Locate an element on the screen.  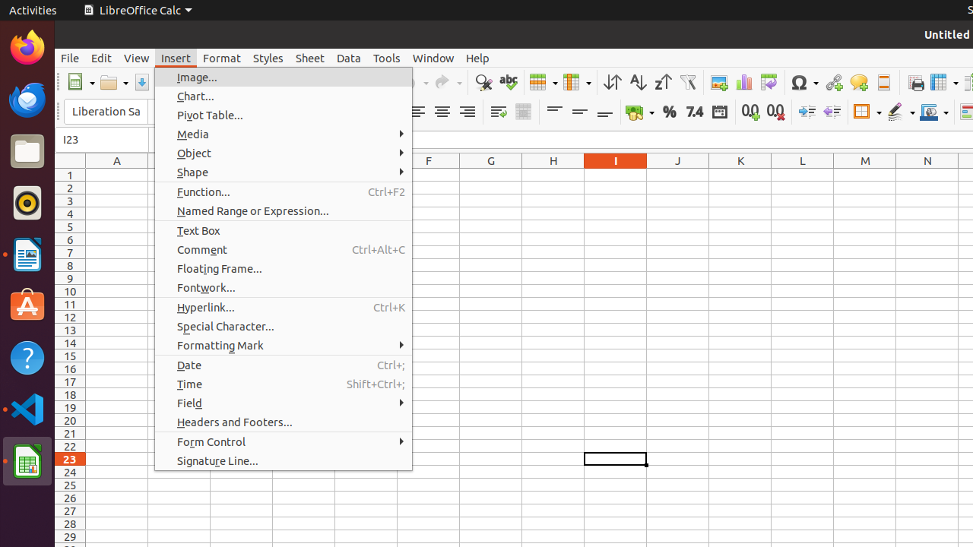
M1 is located at coordinates (865, 175).